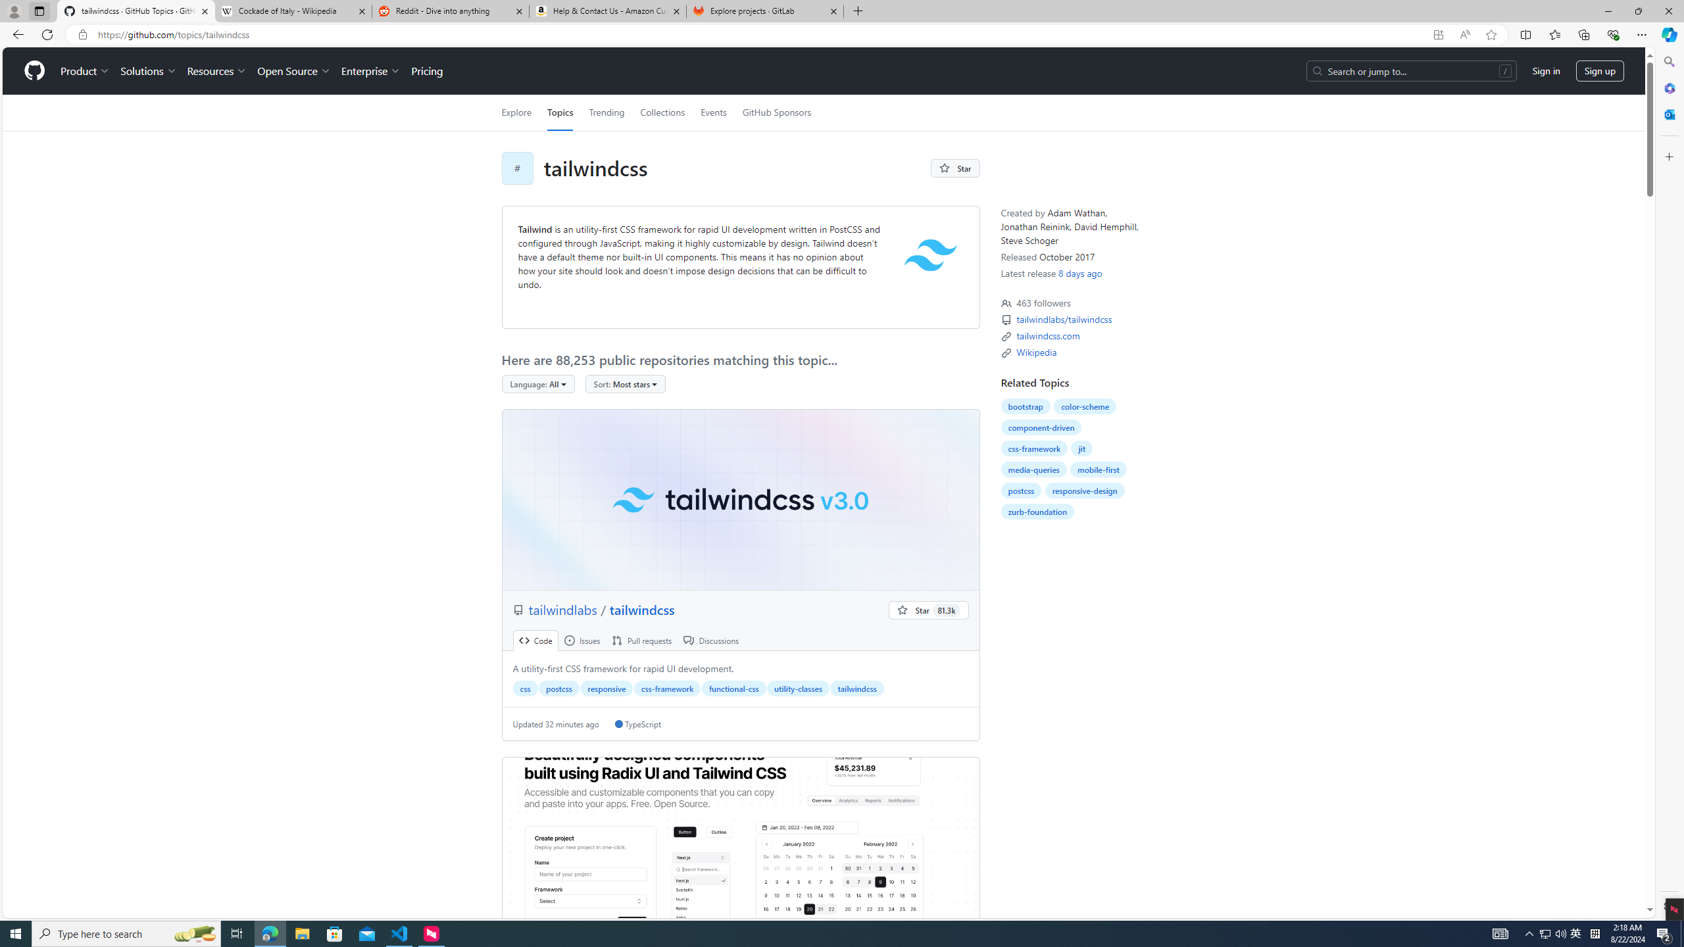  I want to click on  Code, so click(535, 641).